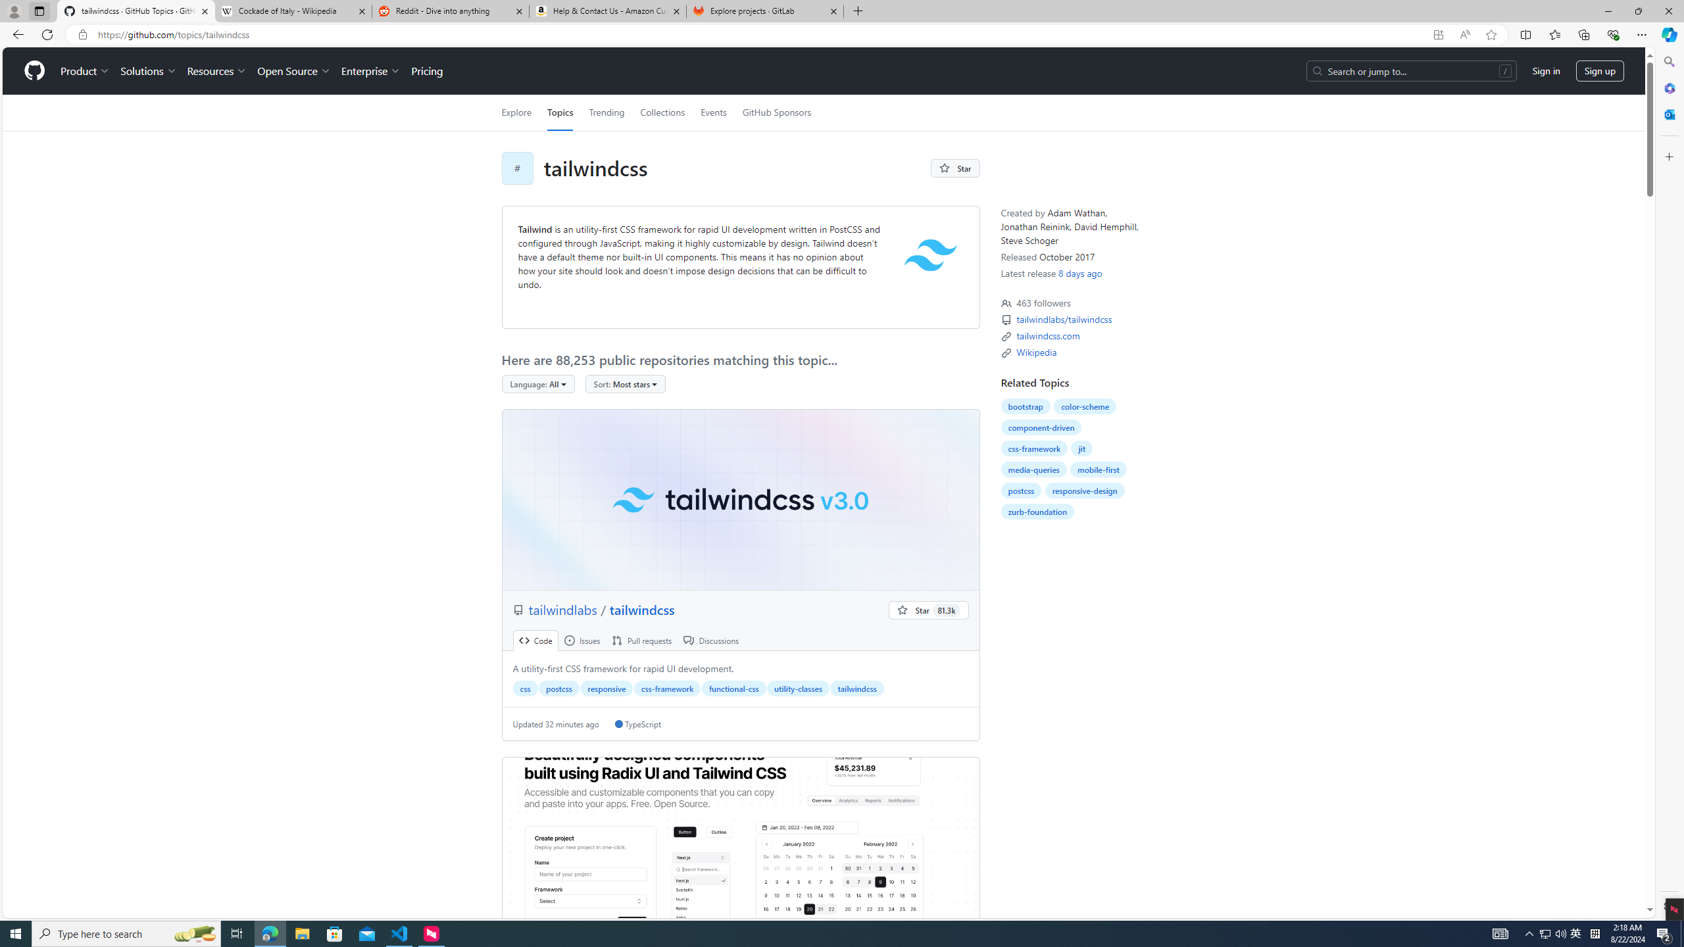  I want to click on  Code, so click(535, 641).